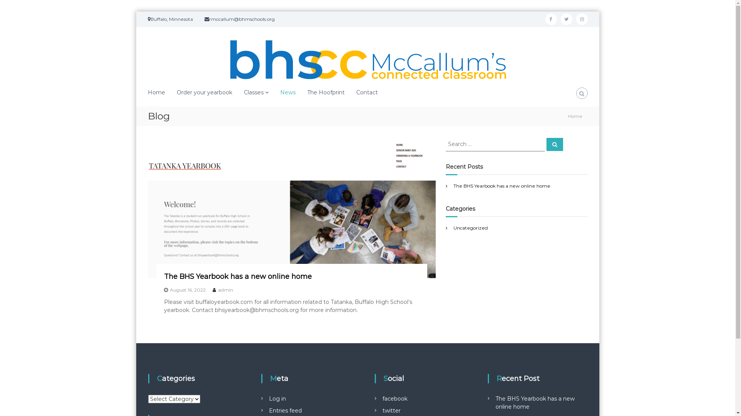 Image resolution: width=741 pixels, height=416 pixels. I want to click on admin, so click(225, 290).